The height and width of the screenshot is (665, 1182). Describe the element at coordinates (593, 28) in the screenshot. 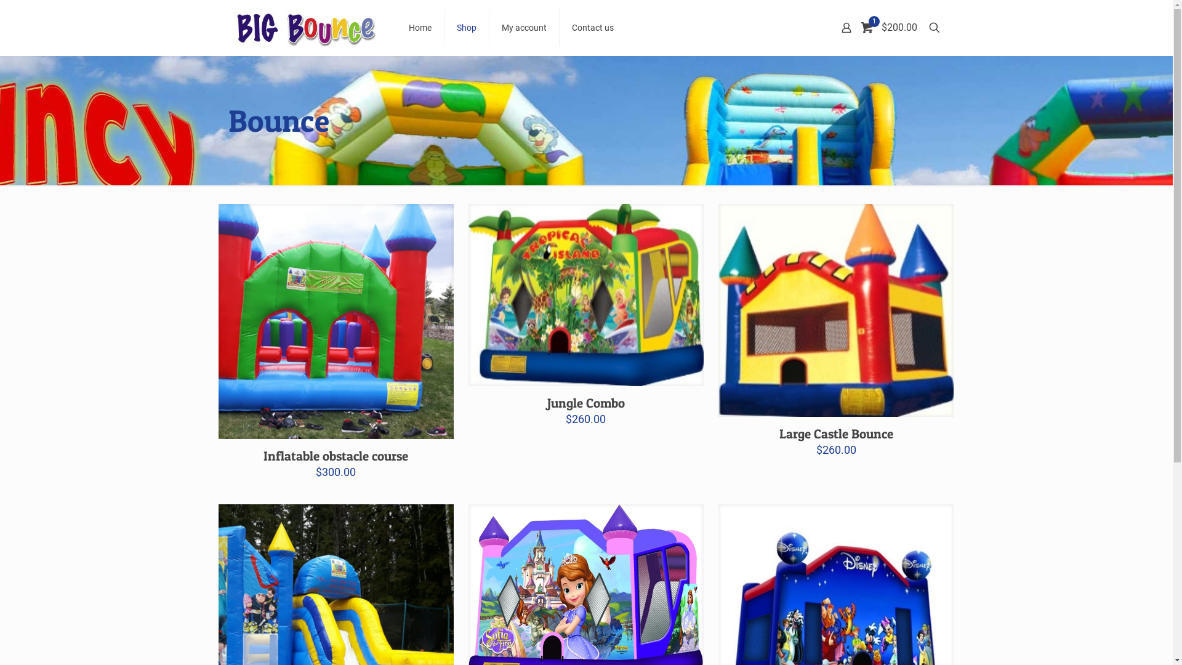

I see `Contact us` at that location.